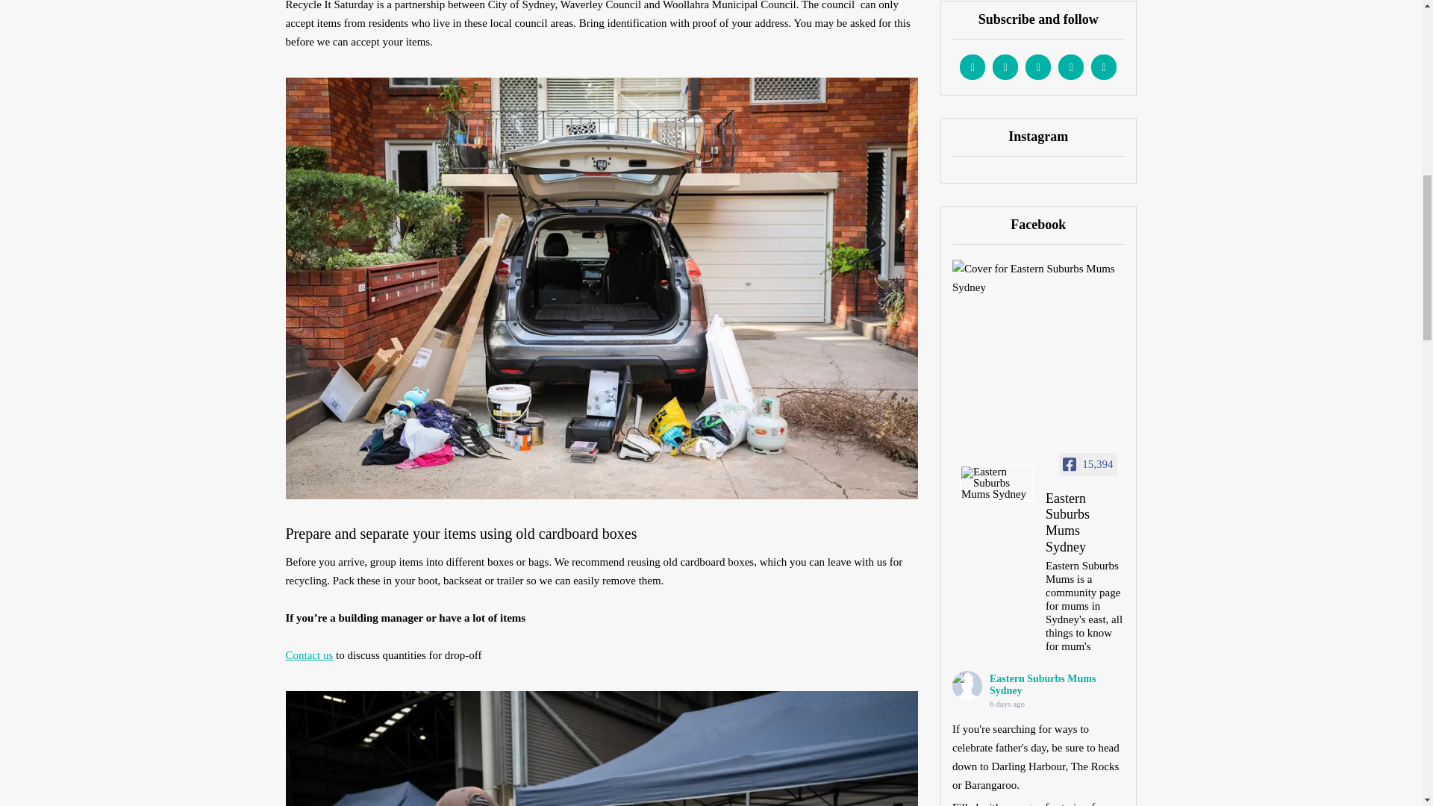  Describe the element at coordinates (997, 483) in the screenshot. I see `Eastern Suburbs Mums Sydney` at that location.